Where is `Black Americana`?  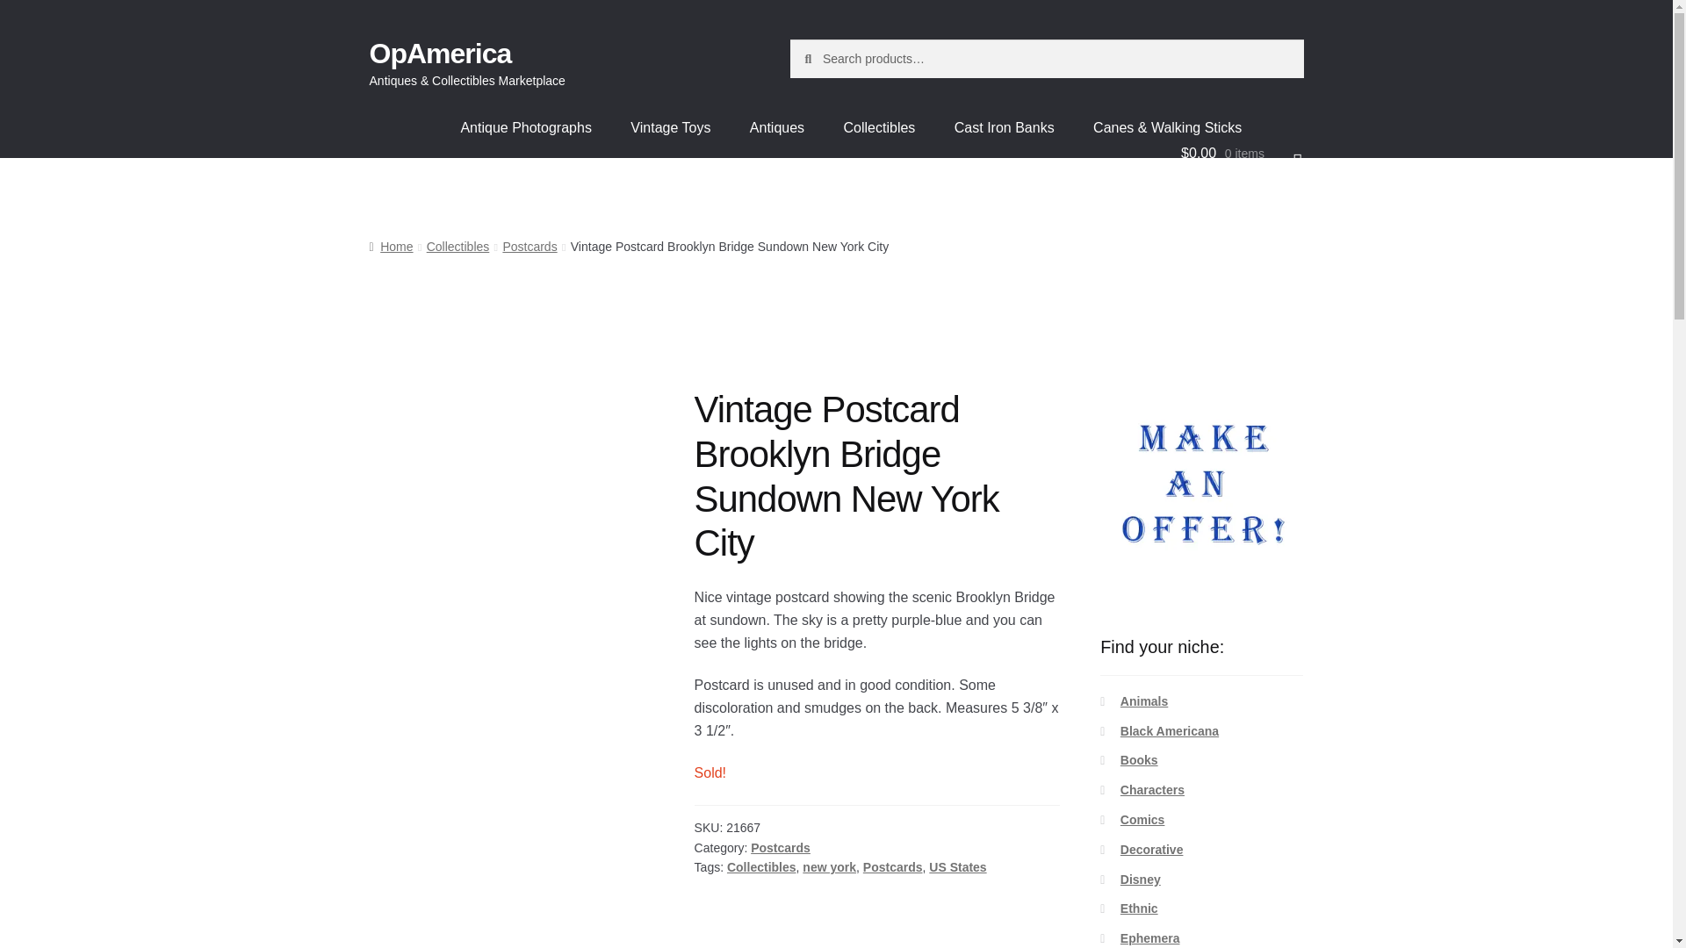 Black Americana is located at coordinates (1170, 731).